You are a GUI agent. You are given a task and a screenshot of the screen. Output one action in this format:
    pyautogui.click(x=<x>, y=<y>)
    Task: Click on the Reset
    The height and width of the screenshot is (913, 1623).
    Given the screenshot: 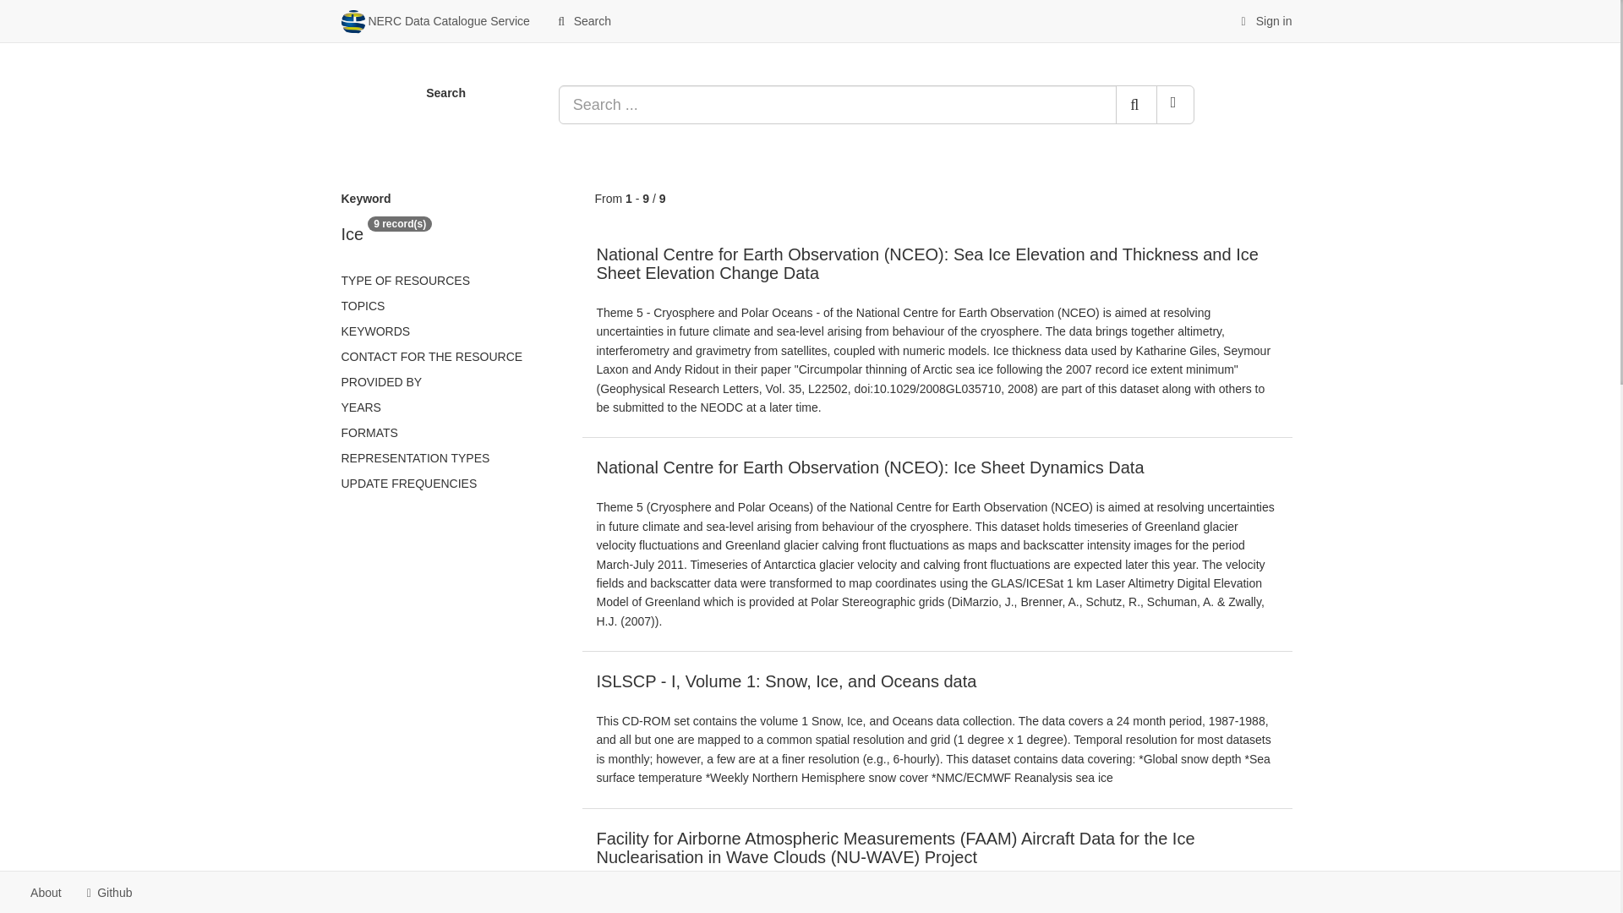 What is the action you would take?
    pyautogui.click(x=1175, y=105)
    